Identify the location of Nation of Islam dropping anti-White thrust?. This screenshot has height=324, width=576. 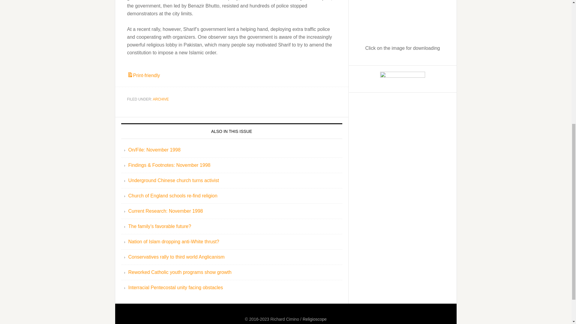
(174, 242).